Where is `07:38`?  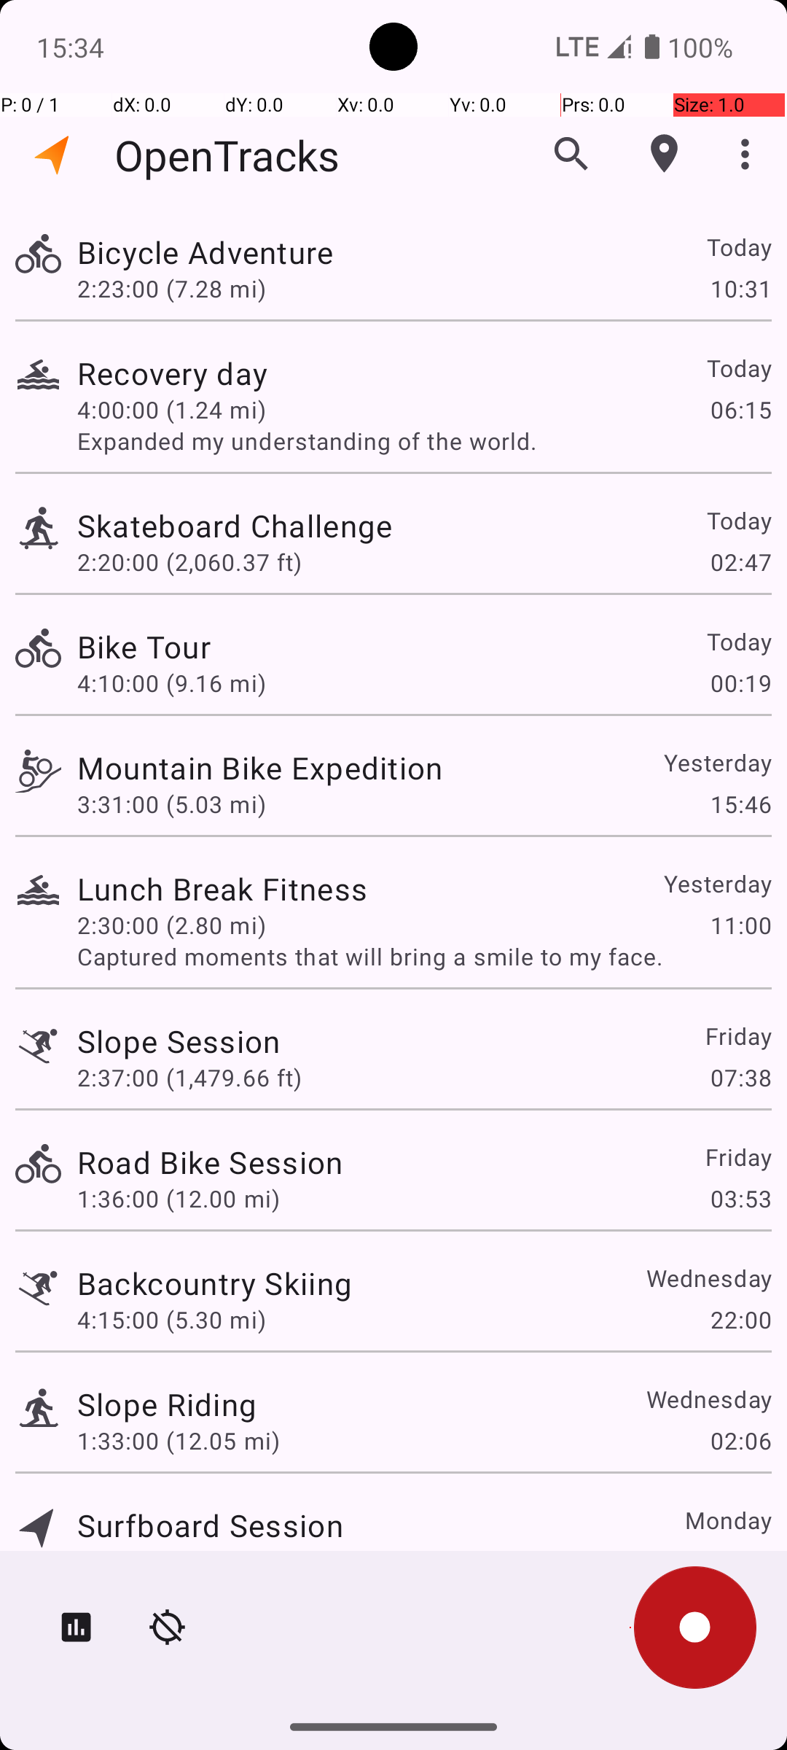
07:38 is located at coordinates (740, 1078).